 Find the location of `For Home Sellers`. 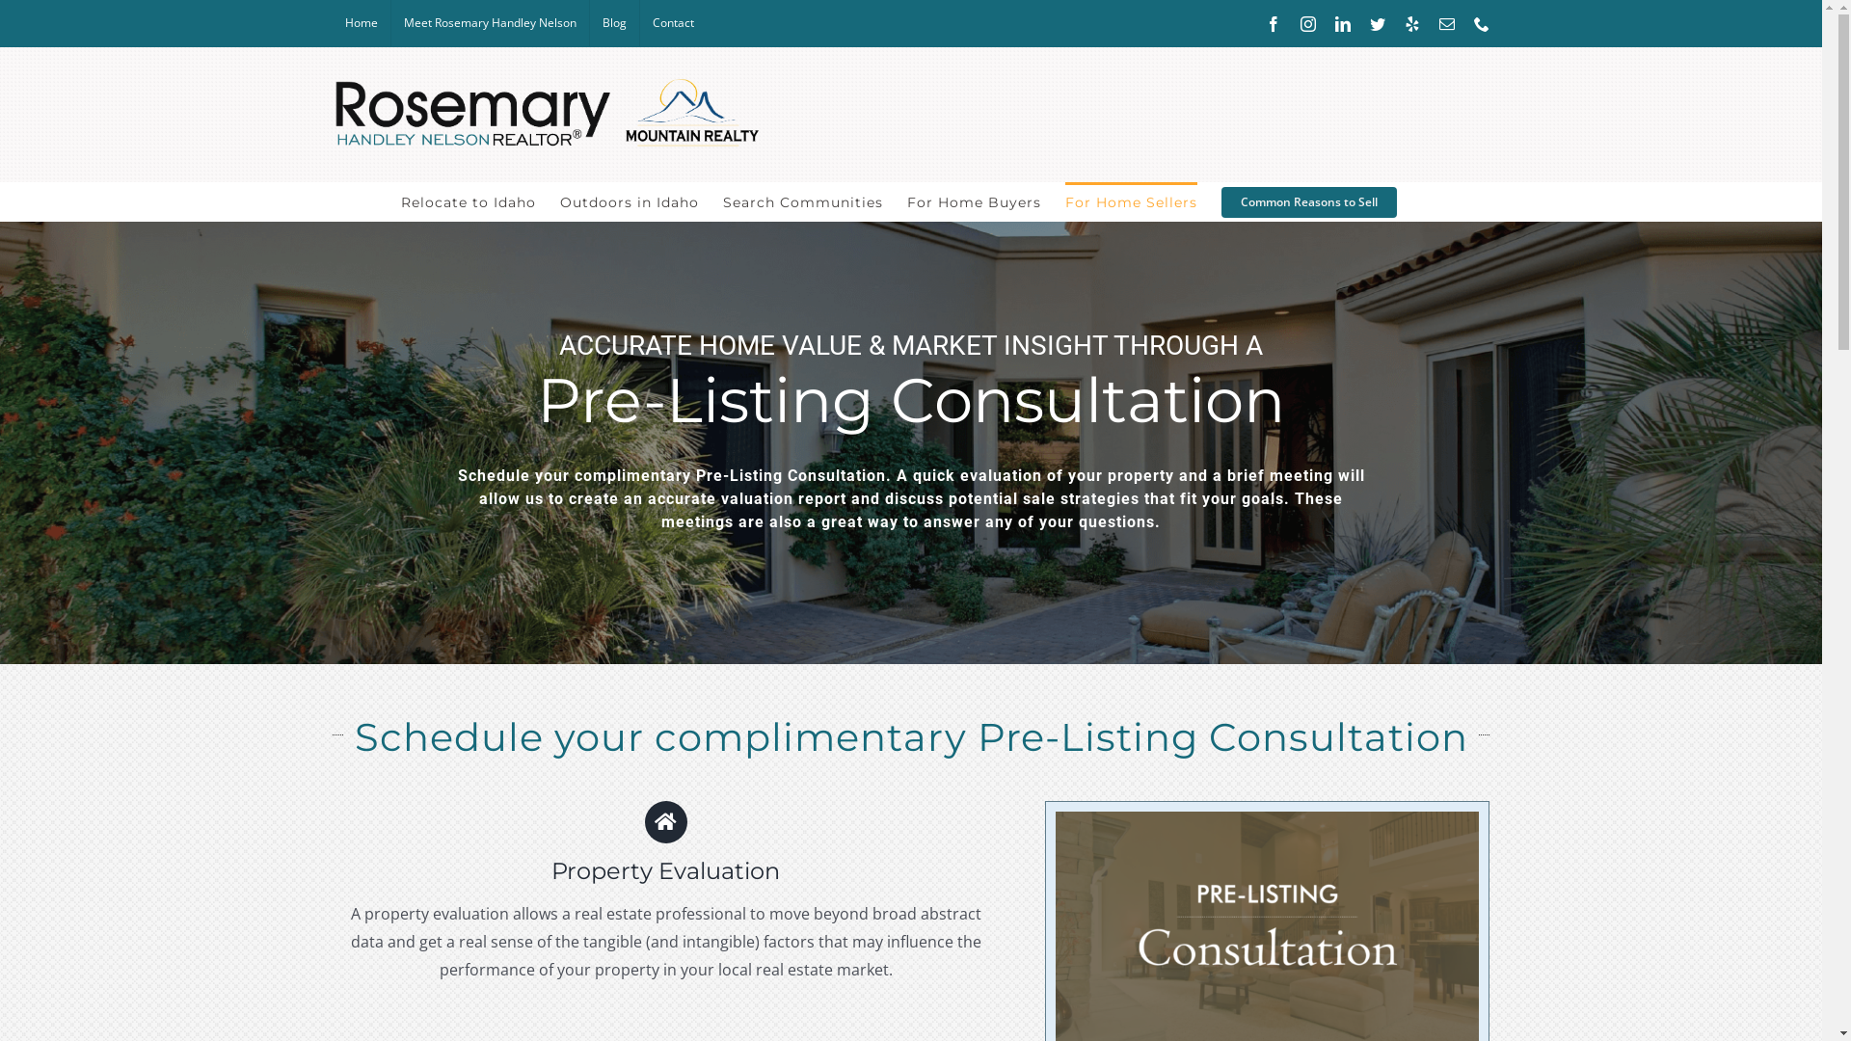

For Home Sellers is located at coordinates (1132, 201).